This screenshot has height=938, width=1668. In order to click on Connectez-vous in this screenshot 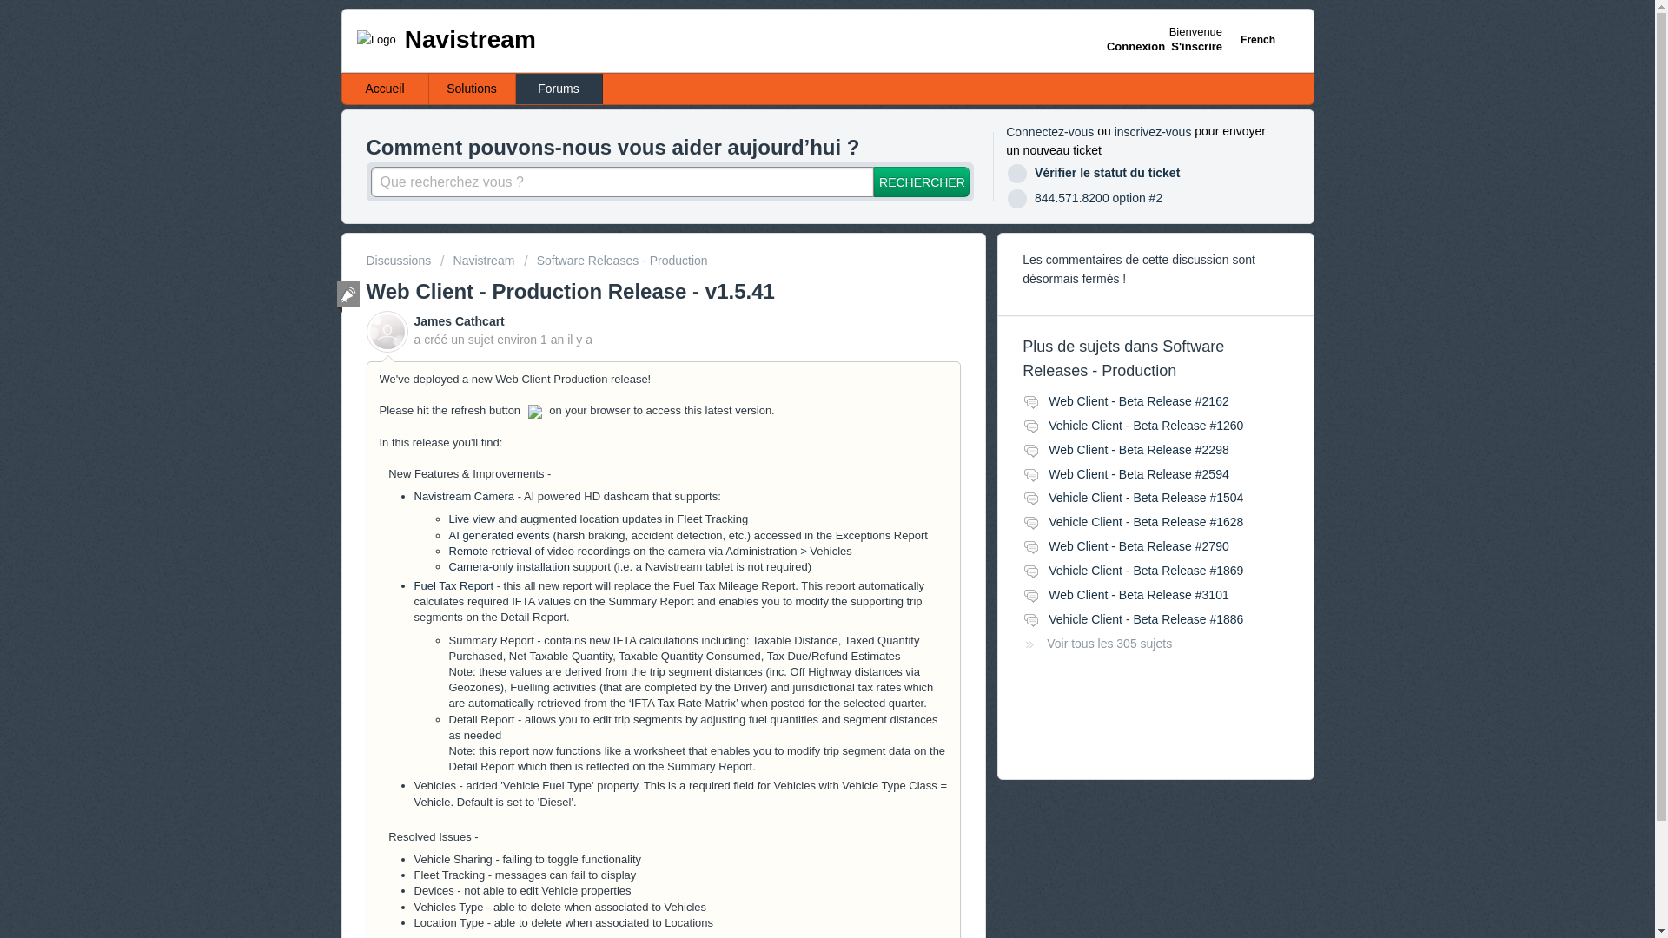, I will do `click(1049, 132)`.